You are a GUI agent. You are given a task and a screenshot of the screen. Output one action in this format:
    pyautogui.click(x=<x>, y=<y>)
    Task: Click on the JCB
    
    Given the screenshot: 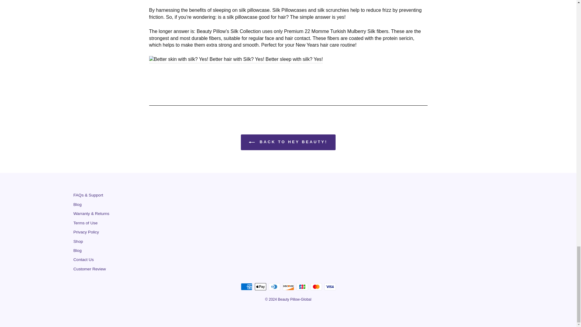 What is the action you would take?
    pyautogui.click(x=302, y=287)
    